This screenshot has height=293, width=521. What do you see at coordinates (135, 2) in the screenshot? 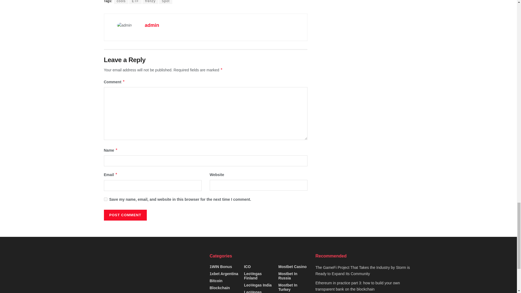
I see `ETF` at bounding box center [135, 2].